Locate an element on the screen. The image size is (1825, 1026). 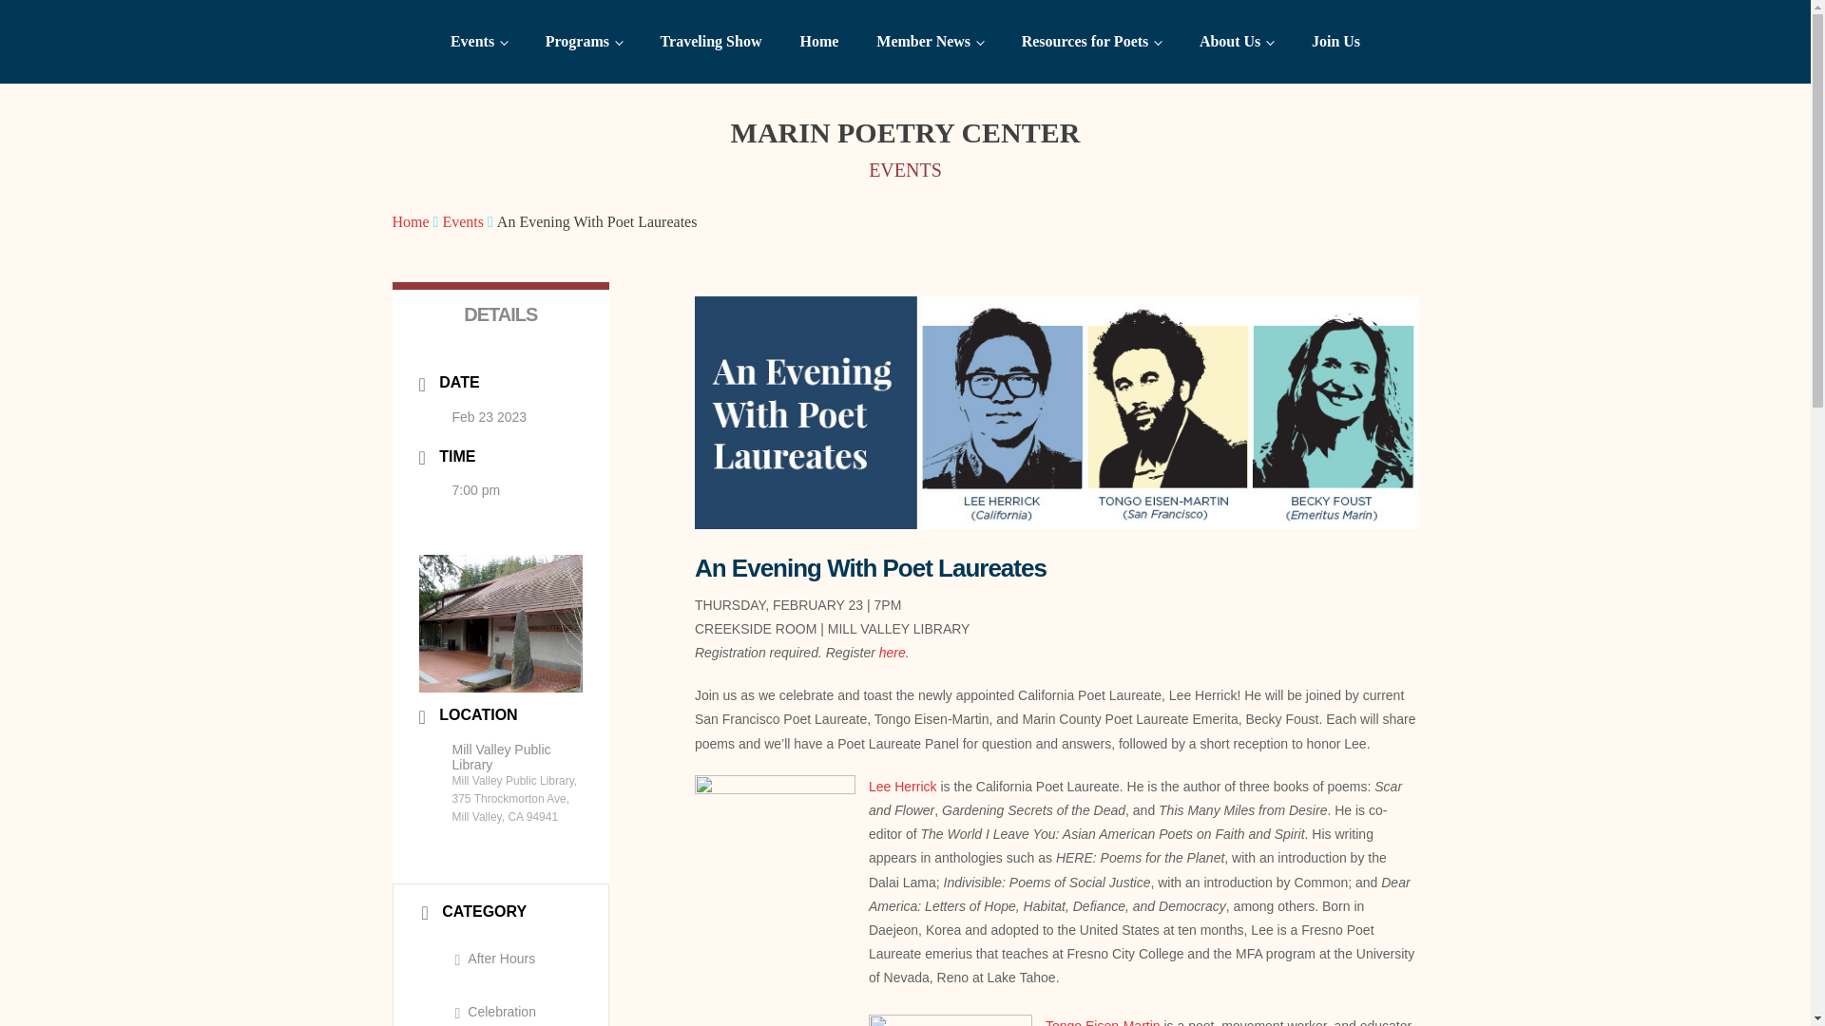
Home is located at coordinates (819, 42).